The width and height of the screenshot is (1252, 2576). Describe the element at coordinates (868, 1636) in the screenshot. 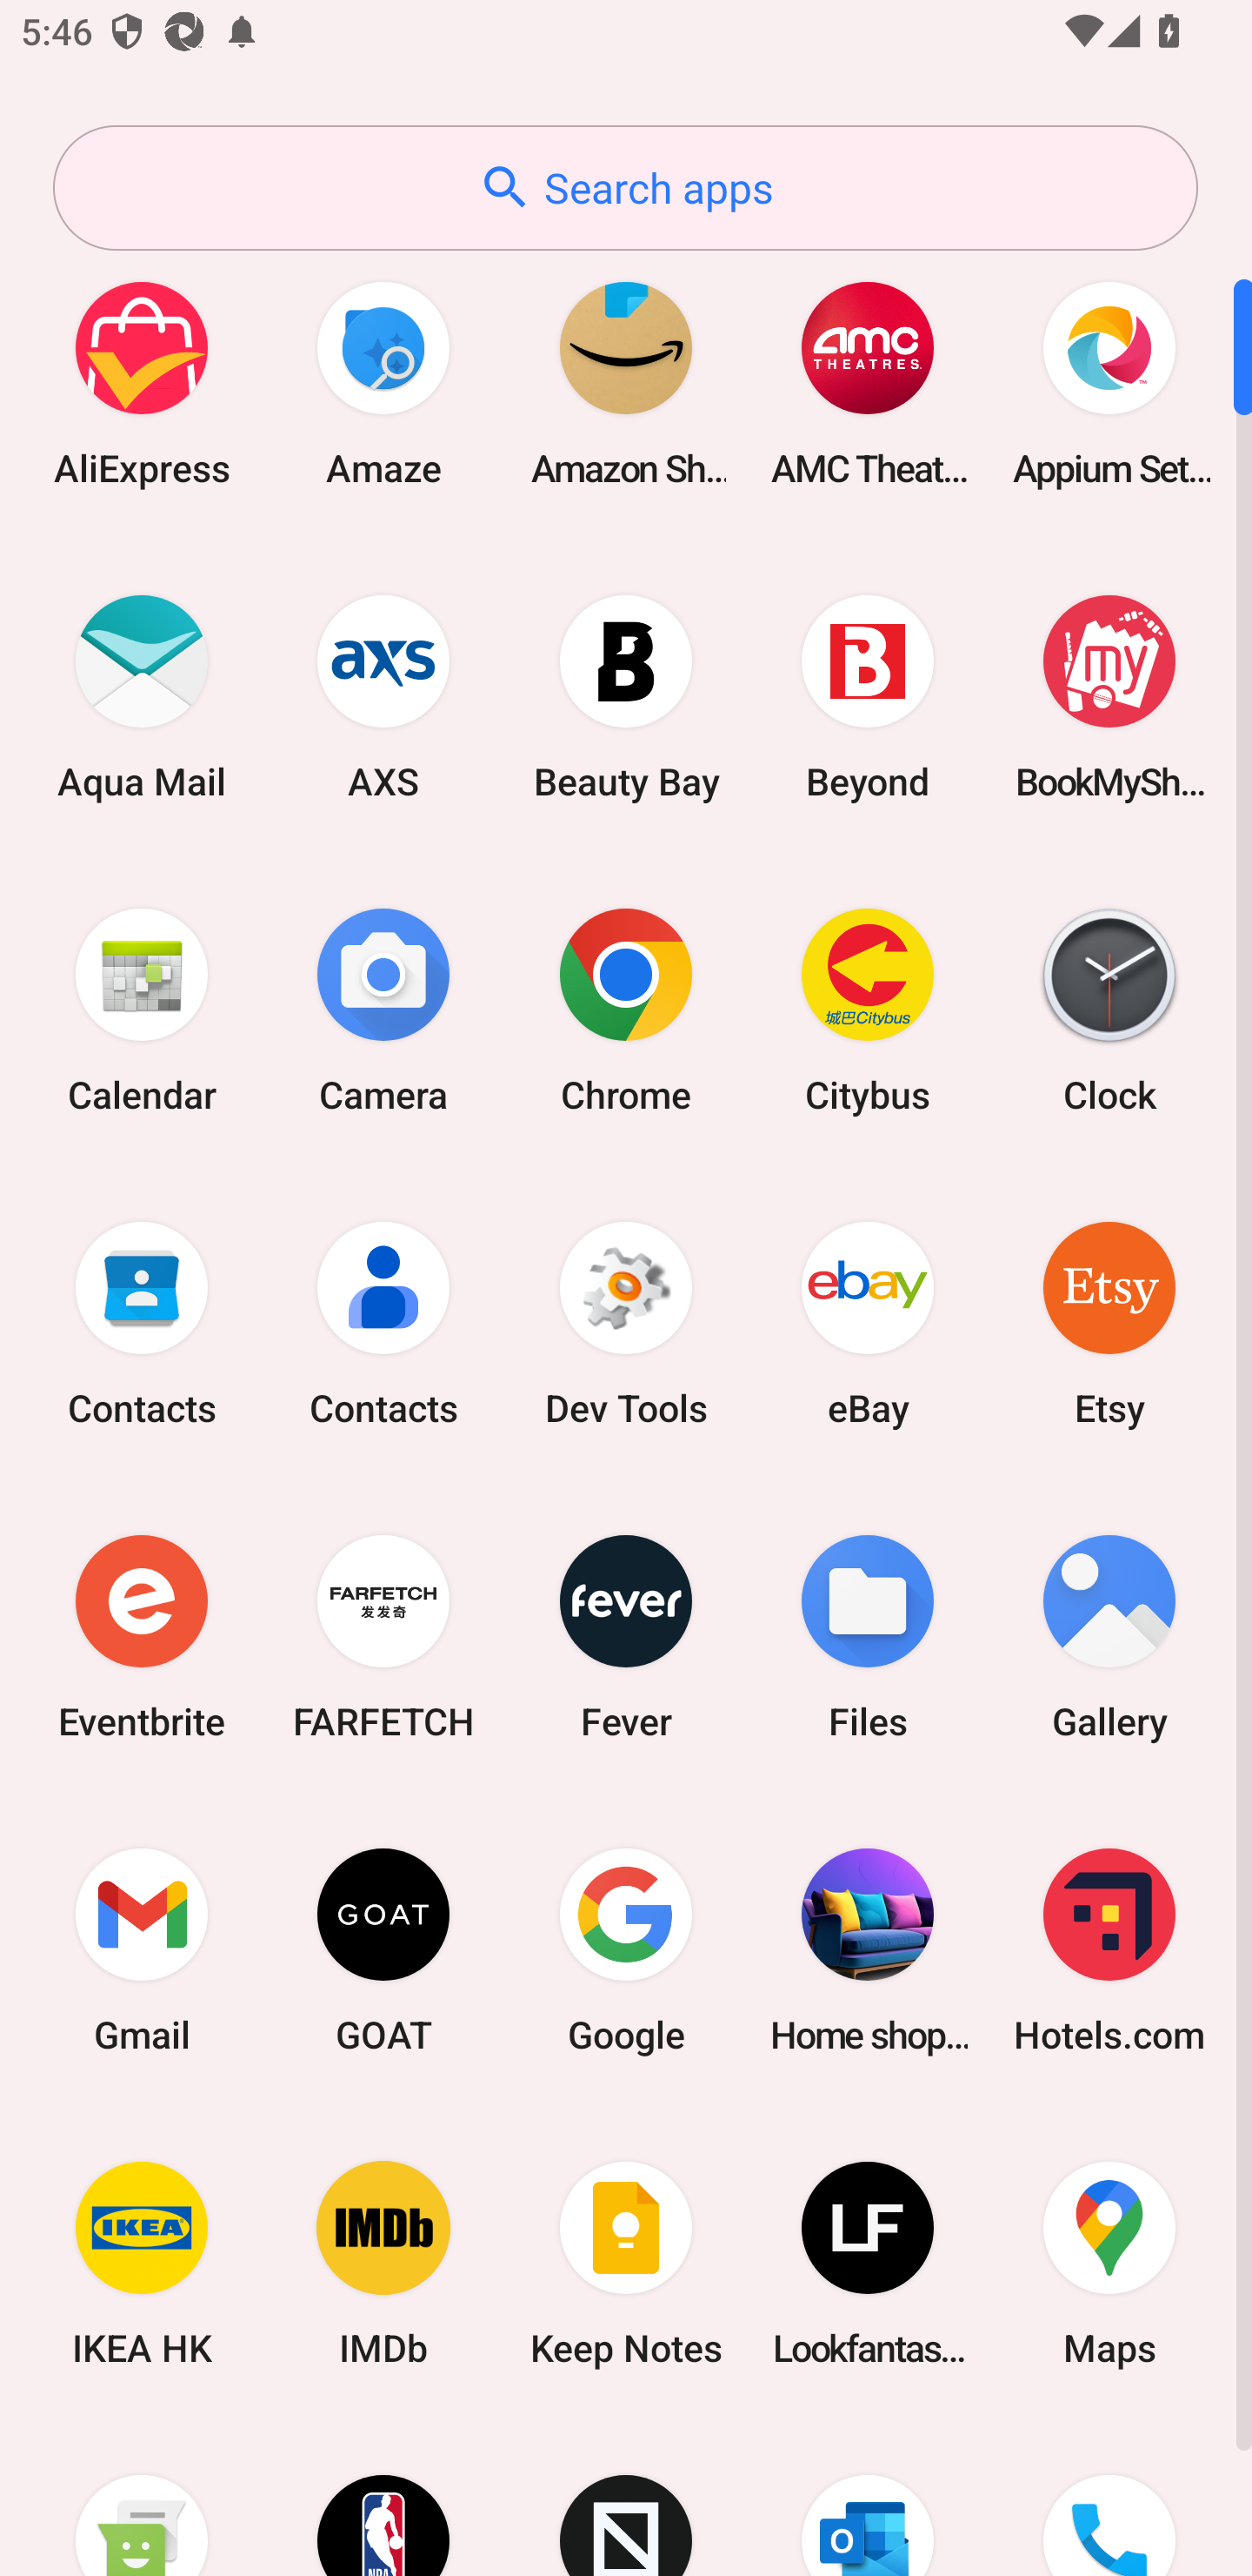

I see `Files` at that location.